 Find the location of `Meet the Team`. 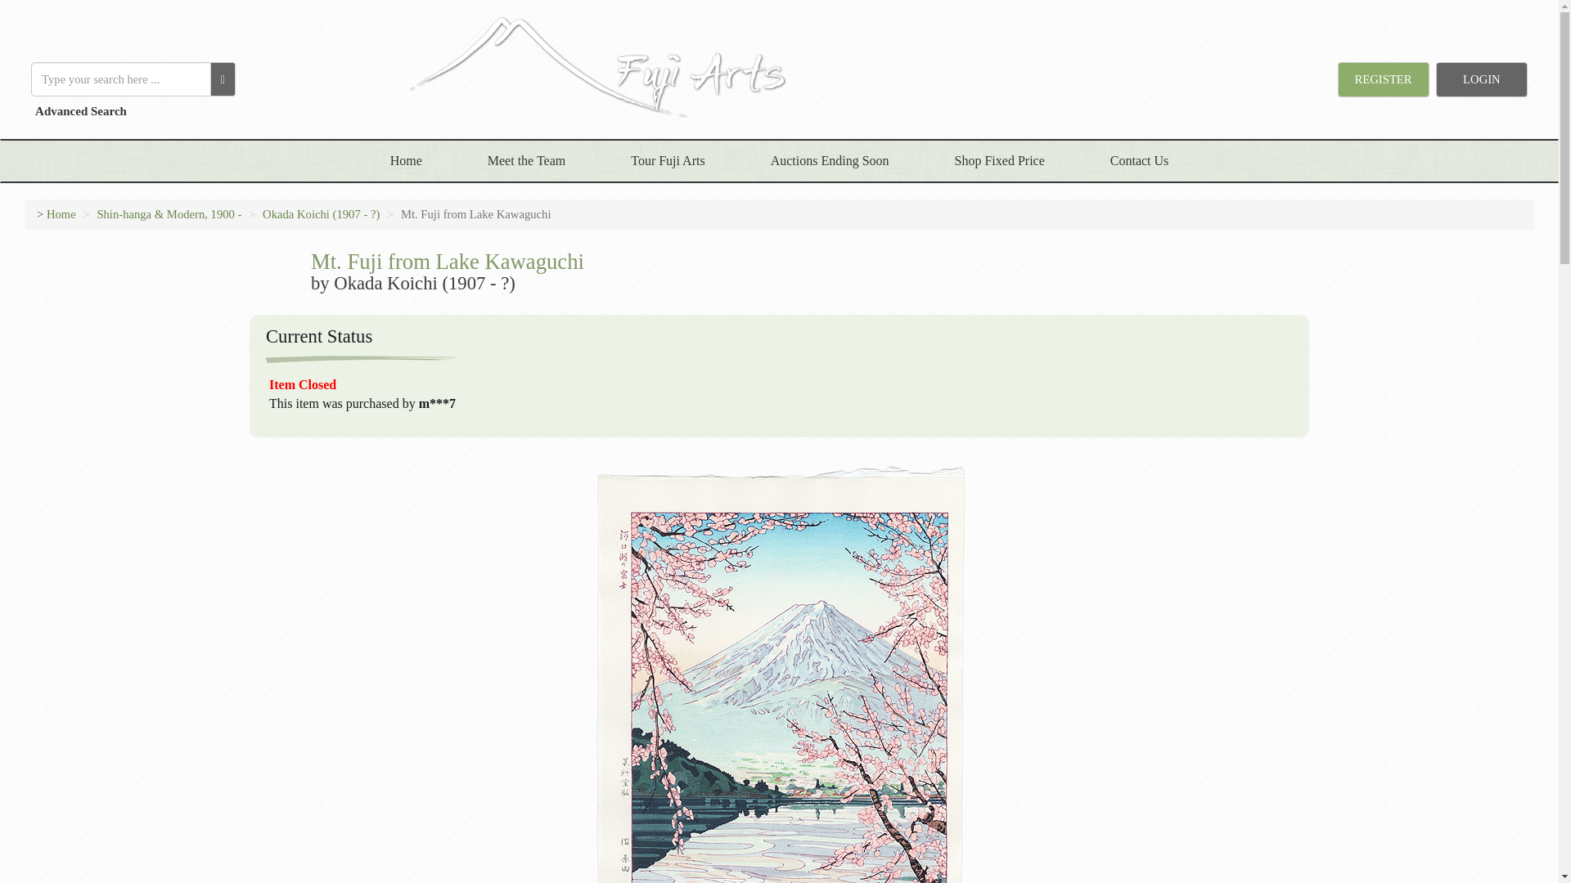

Meet the Team is located at coordinates (527, 160).